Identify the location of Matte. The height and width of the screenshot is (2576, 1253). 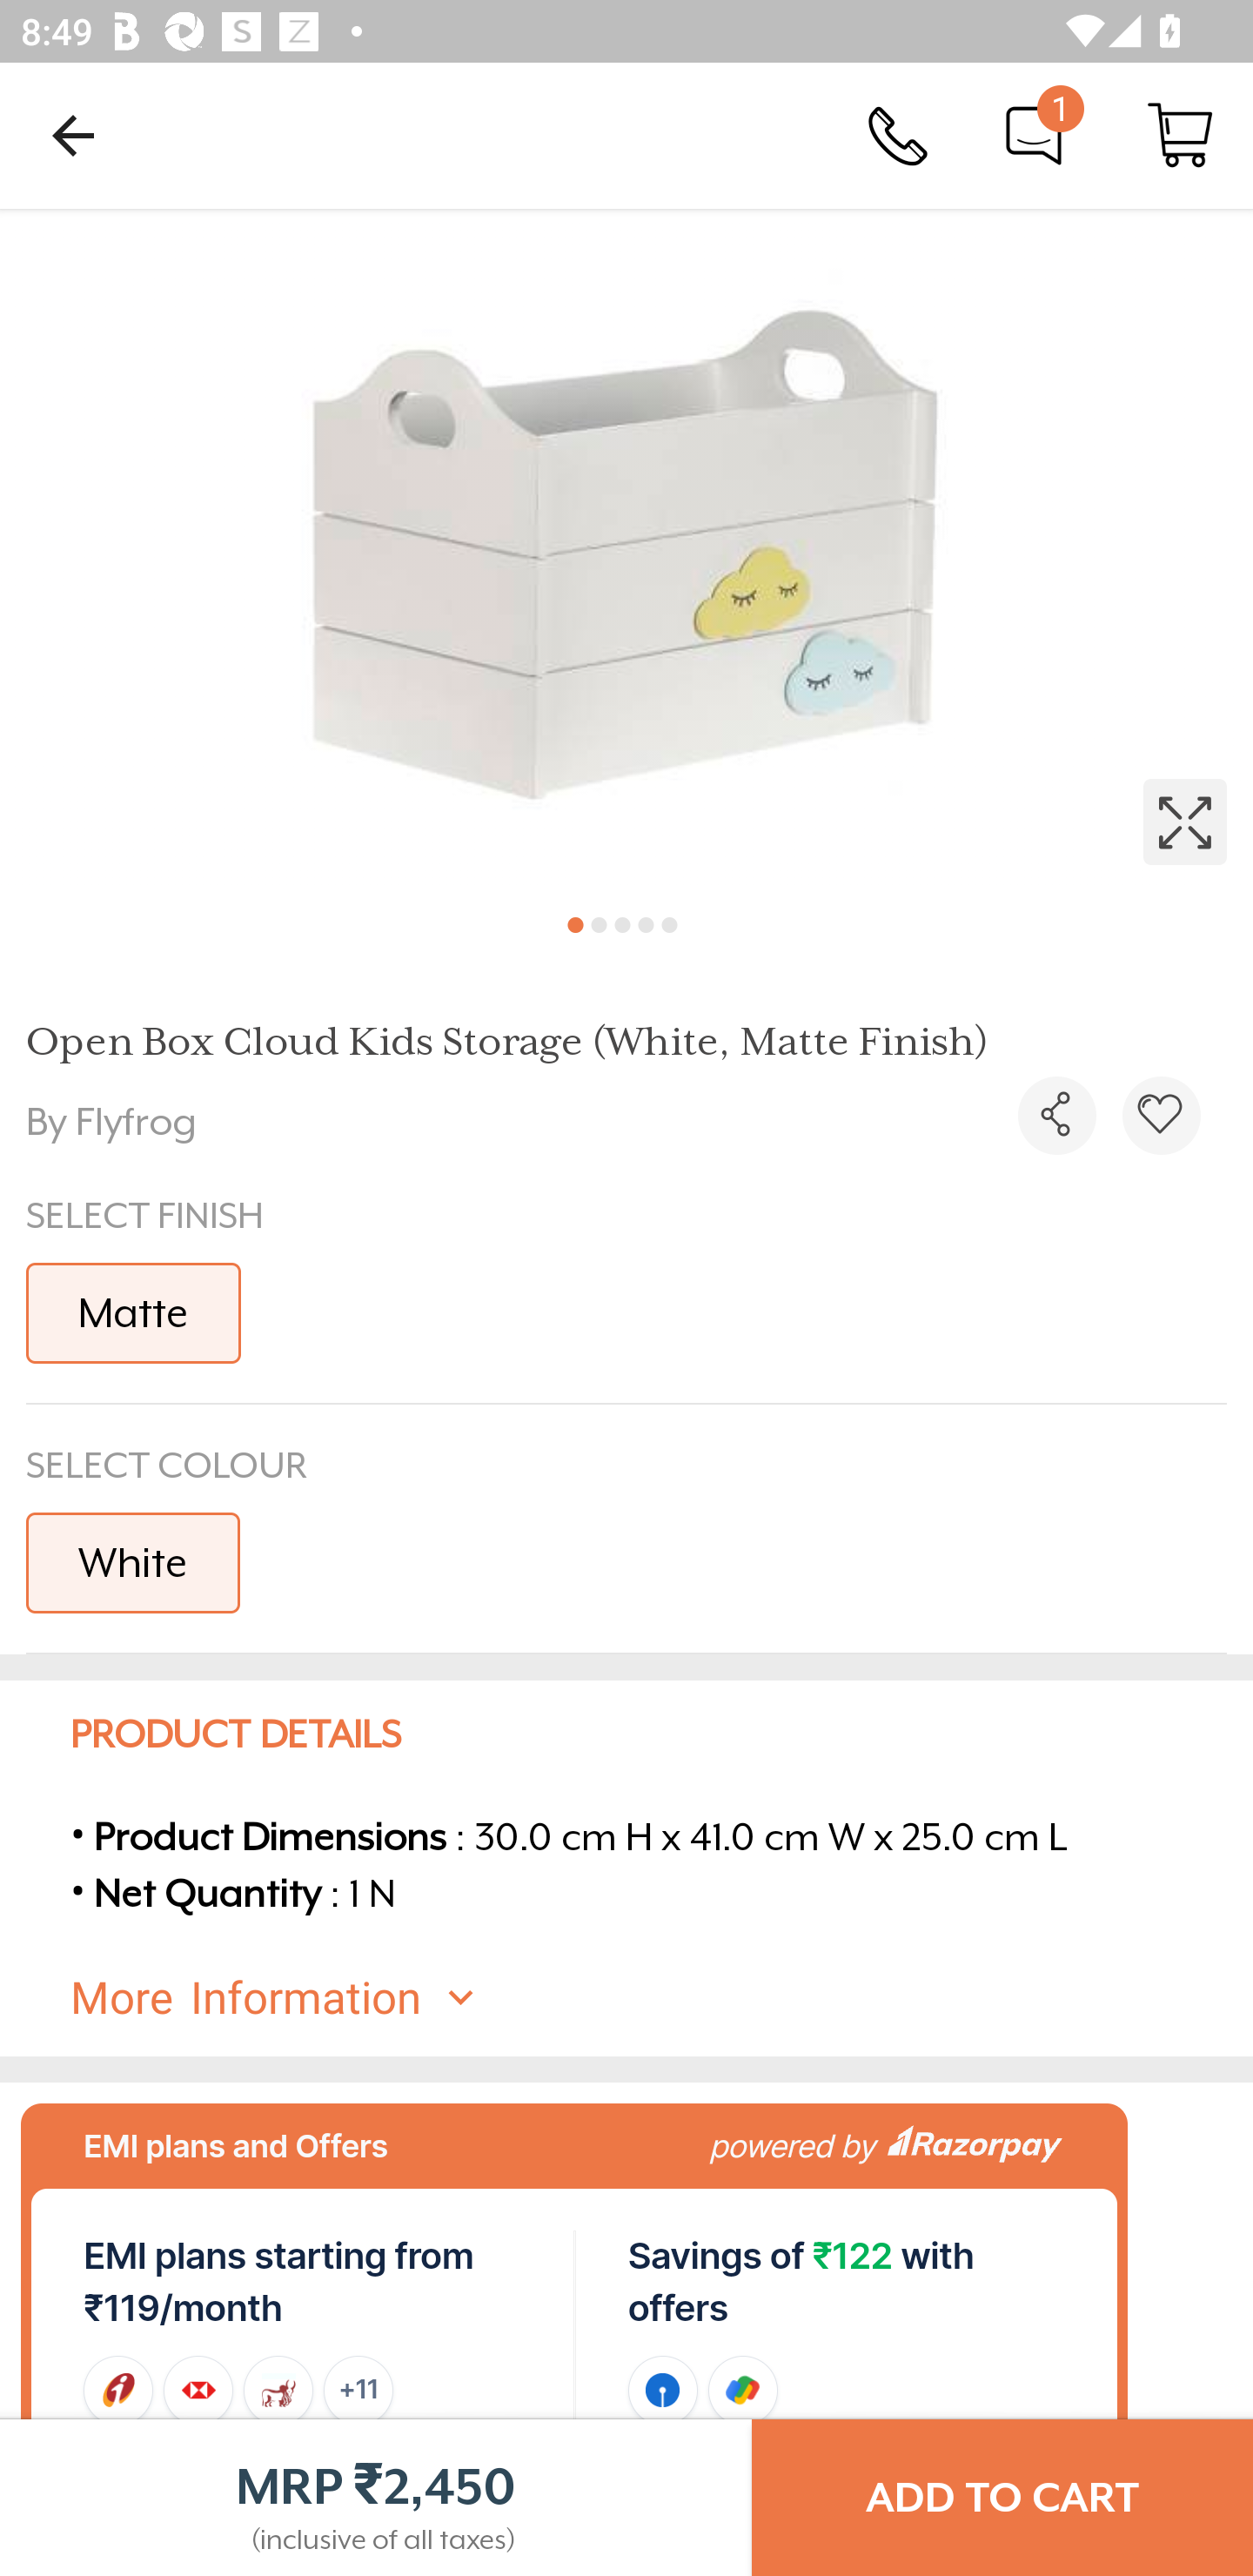
(133, 1312).